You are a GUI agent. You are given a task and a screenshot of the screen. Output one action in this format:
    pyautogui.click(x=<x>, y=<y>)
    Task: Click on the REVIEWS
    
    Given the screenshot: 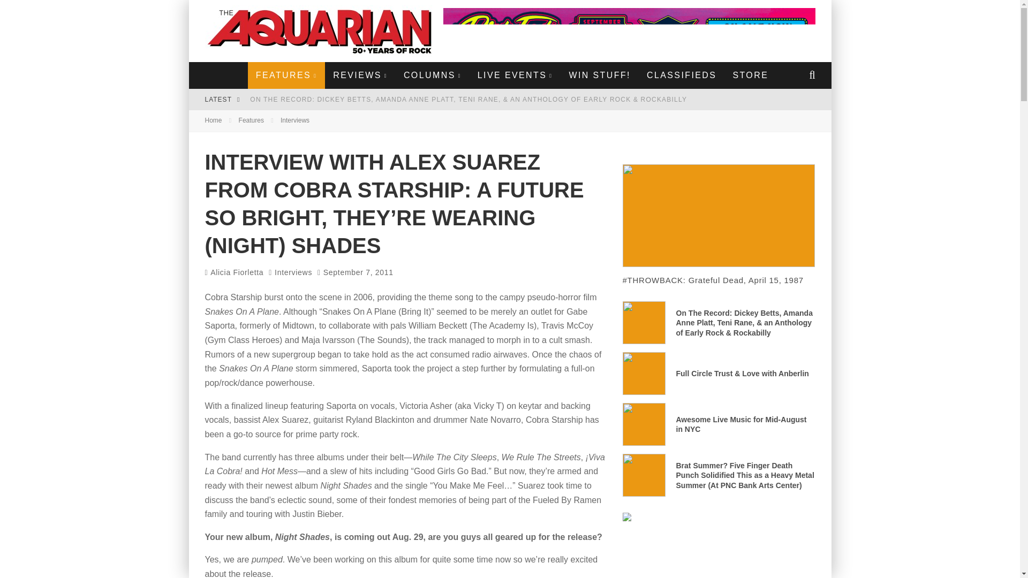 What is the action you would take?
    pyautogui.click(x=360, y=75)
    